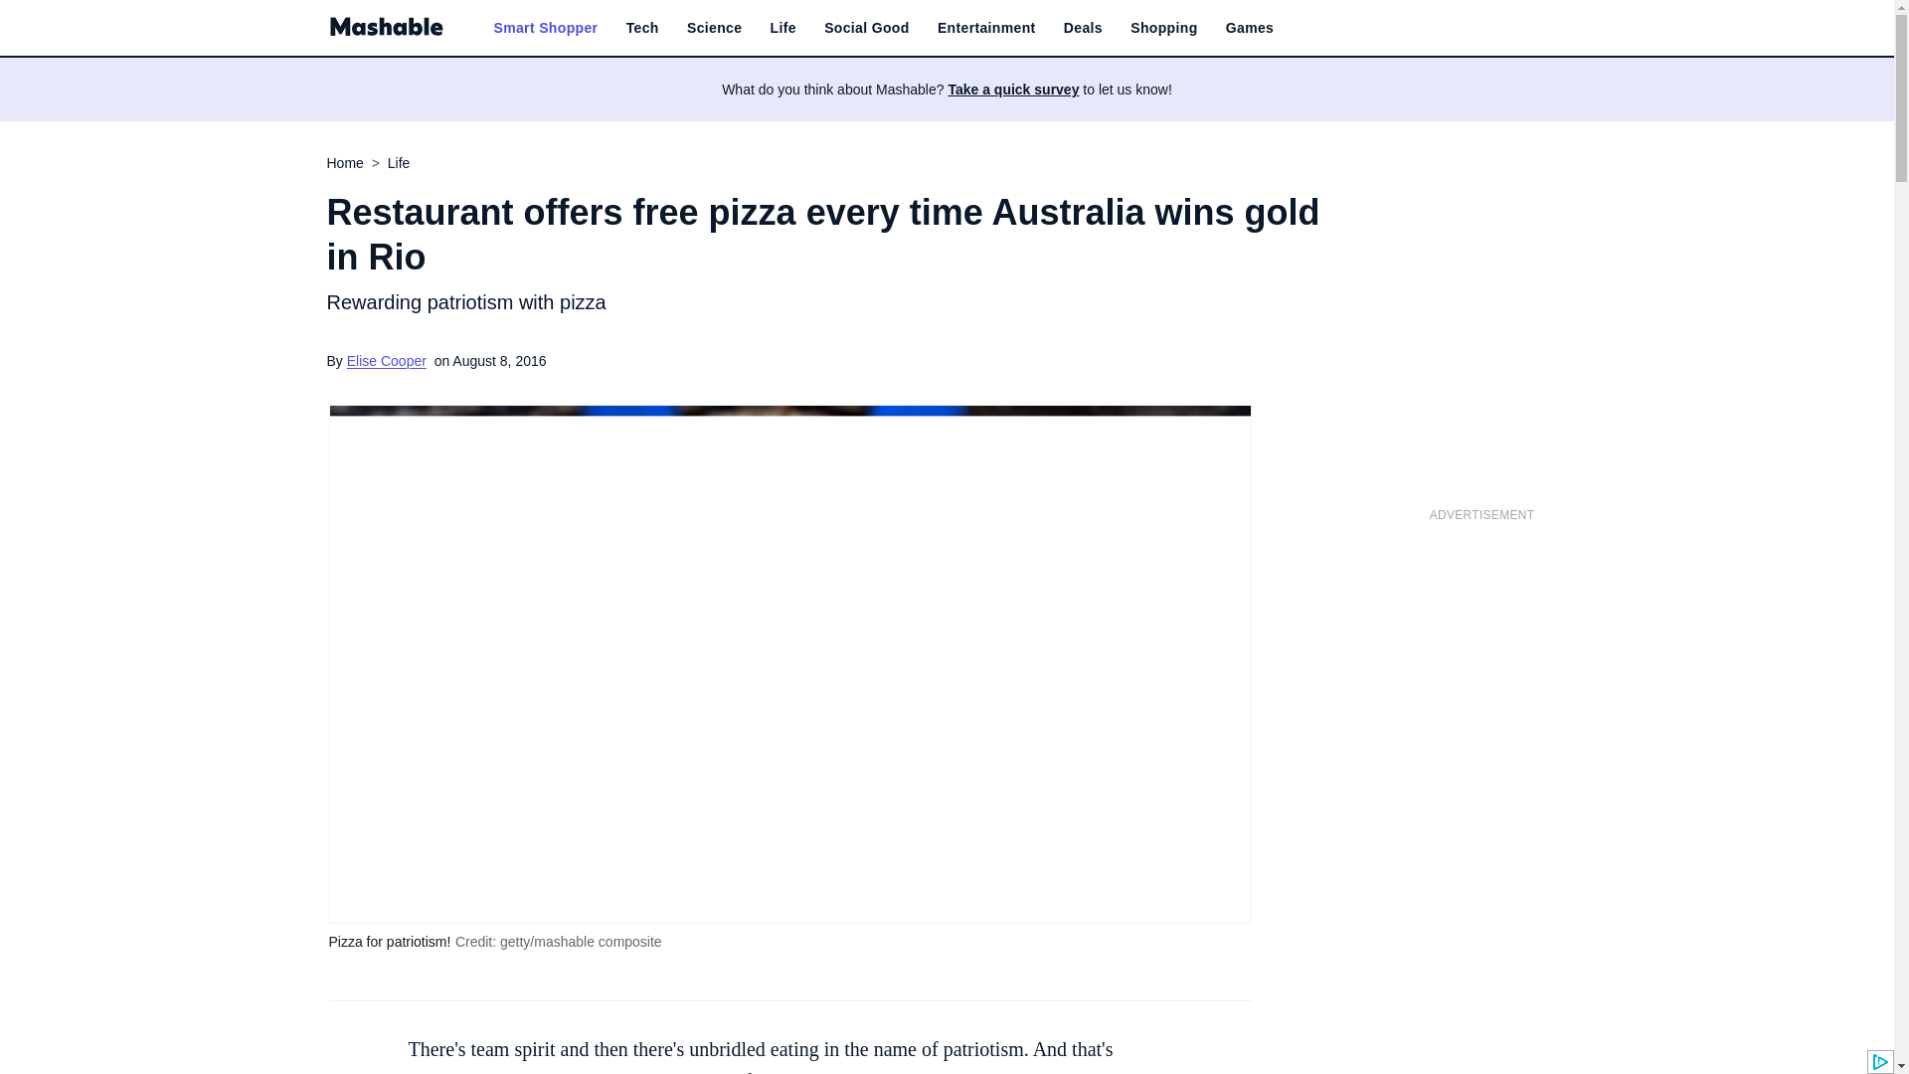 The height and width of the screenshot is (1074, 1909). What do you see at coordinates (867, 28) in the screenshot?
I see `Social Good` at bounding box center [867, 28].